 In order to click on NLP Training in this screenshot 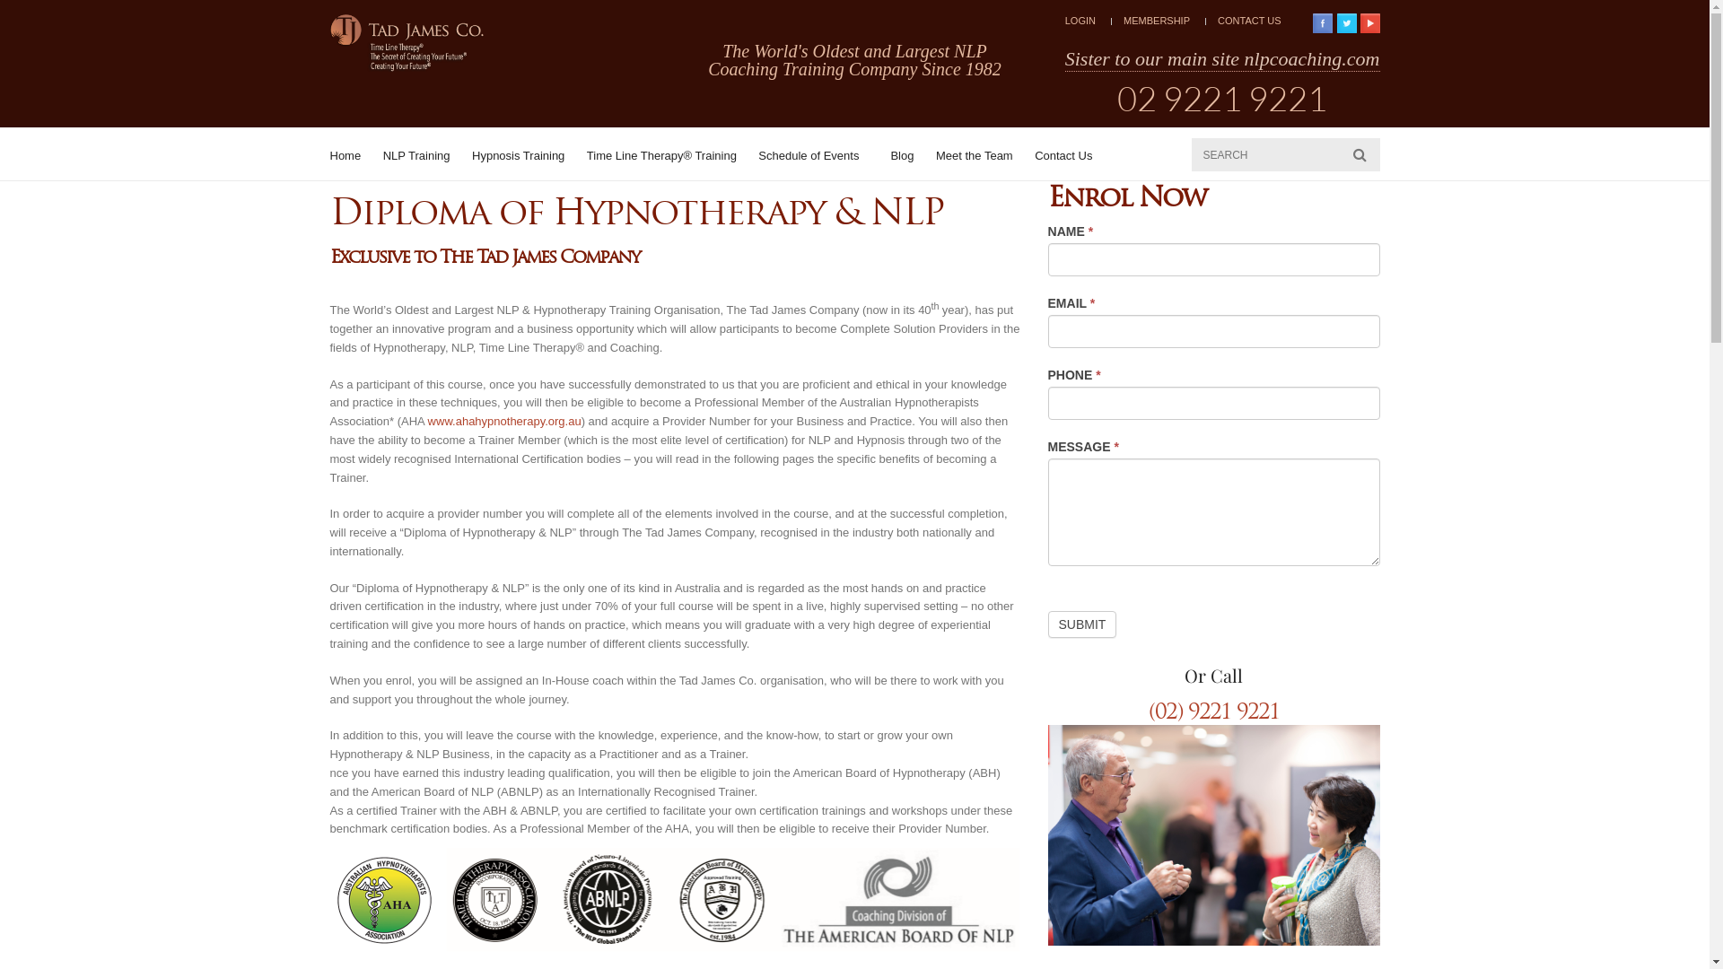, I will do `click(416, 156)`.